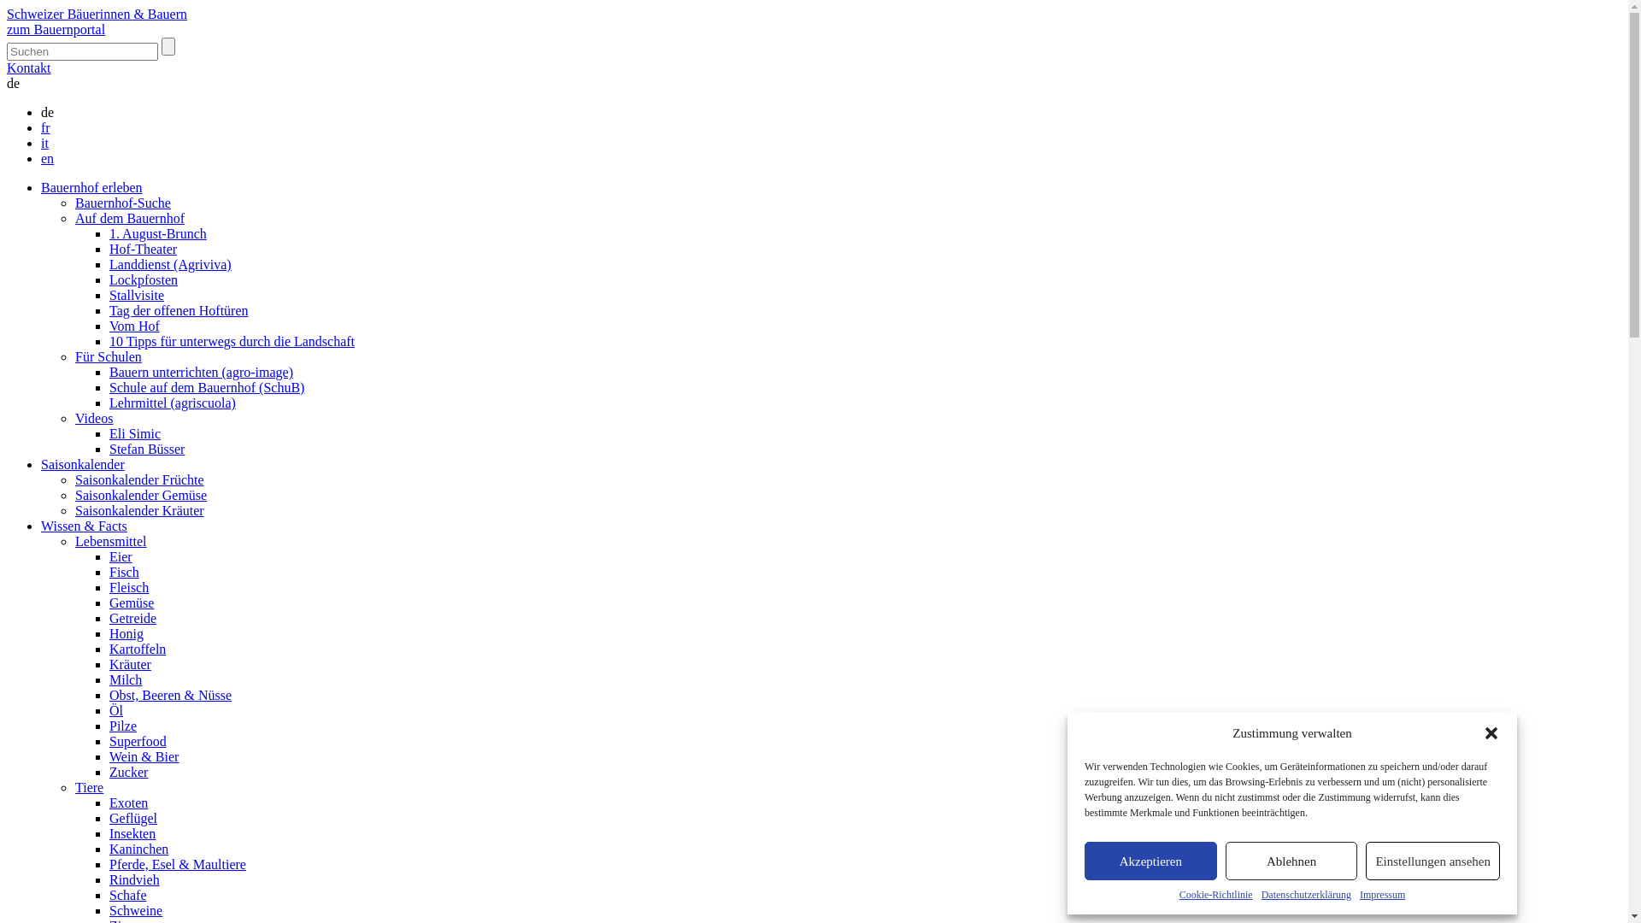 This screenshot has height=923, width=1641. Describe the element at coordinates (137, 296) in the screenshot. I see `Stallvisite` at that location.